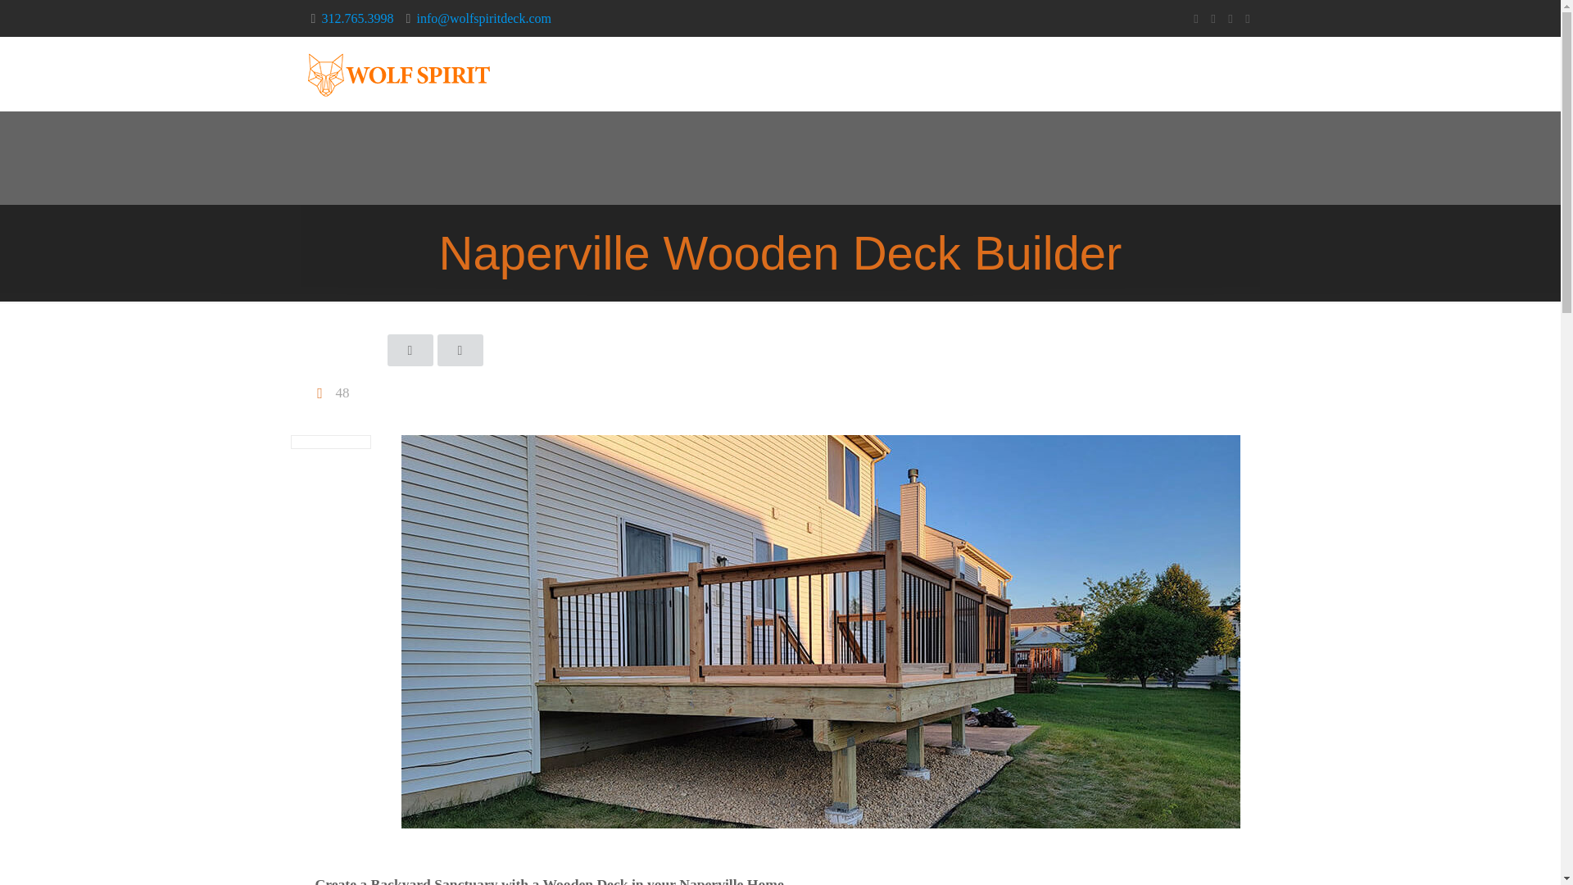  What do you see at coordinates (398, 74) in the screenshot?
I see `Wolf Spirit Deck` at bounding box center [398, 74].